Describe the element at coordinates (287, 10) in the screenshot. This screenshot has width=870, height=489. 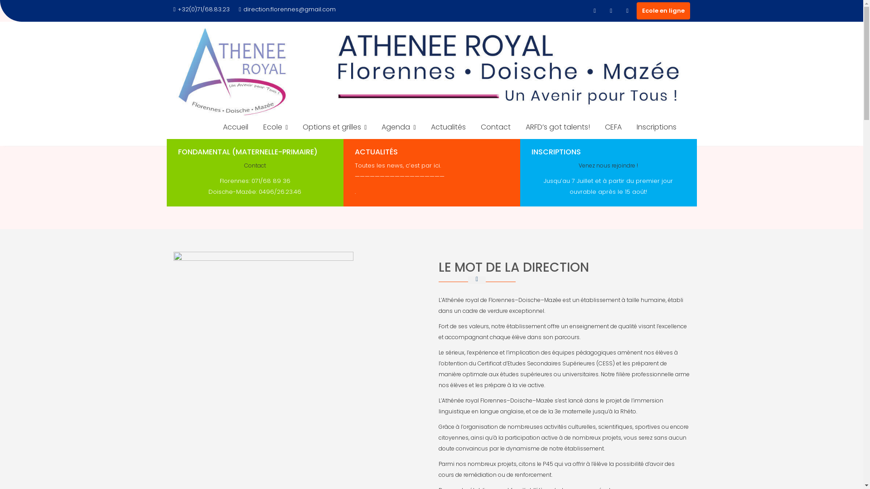
I see `direction.florennes@gmail.com` at that location.